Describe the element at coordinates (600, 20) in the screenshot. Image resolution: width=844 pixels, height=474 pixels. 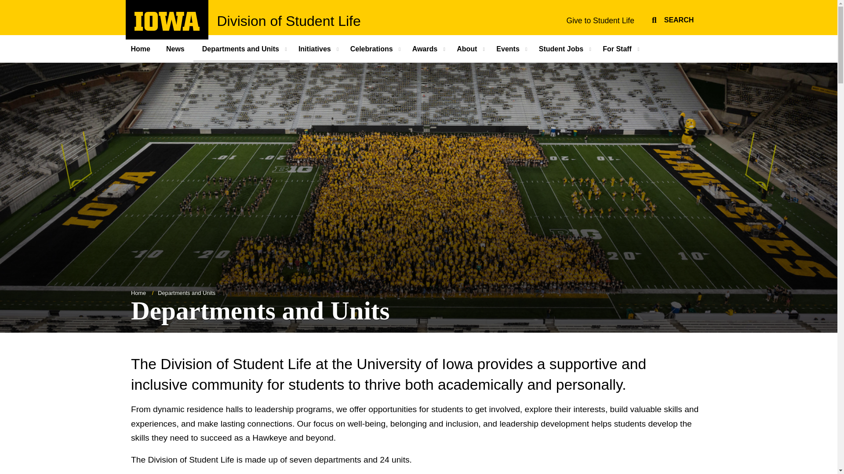
I see `University of Iowa` at that location.